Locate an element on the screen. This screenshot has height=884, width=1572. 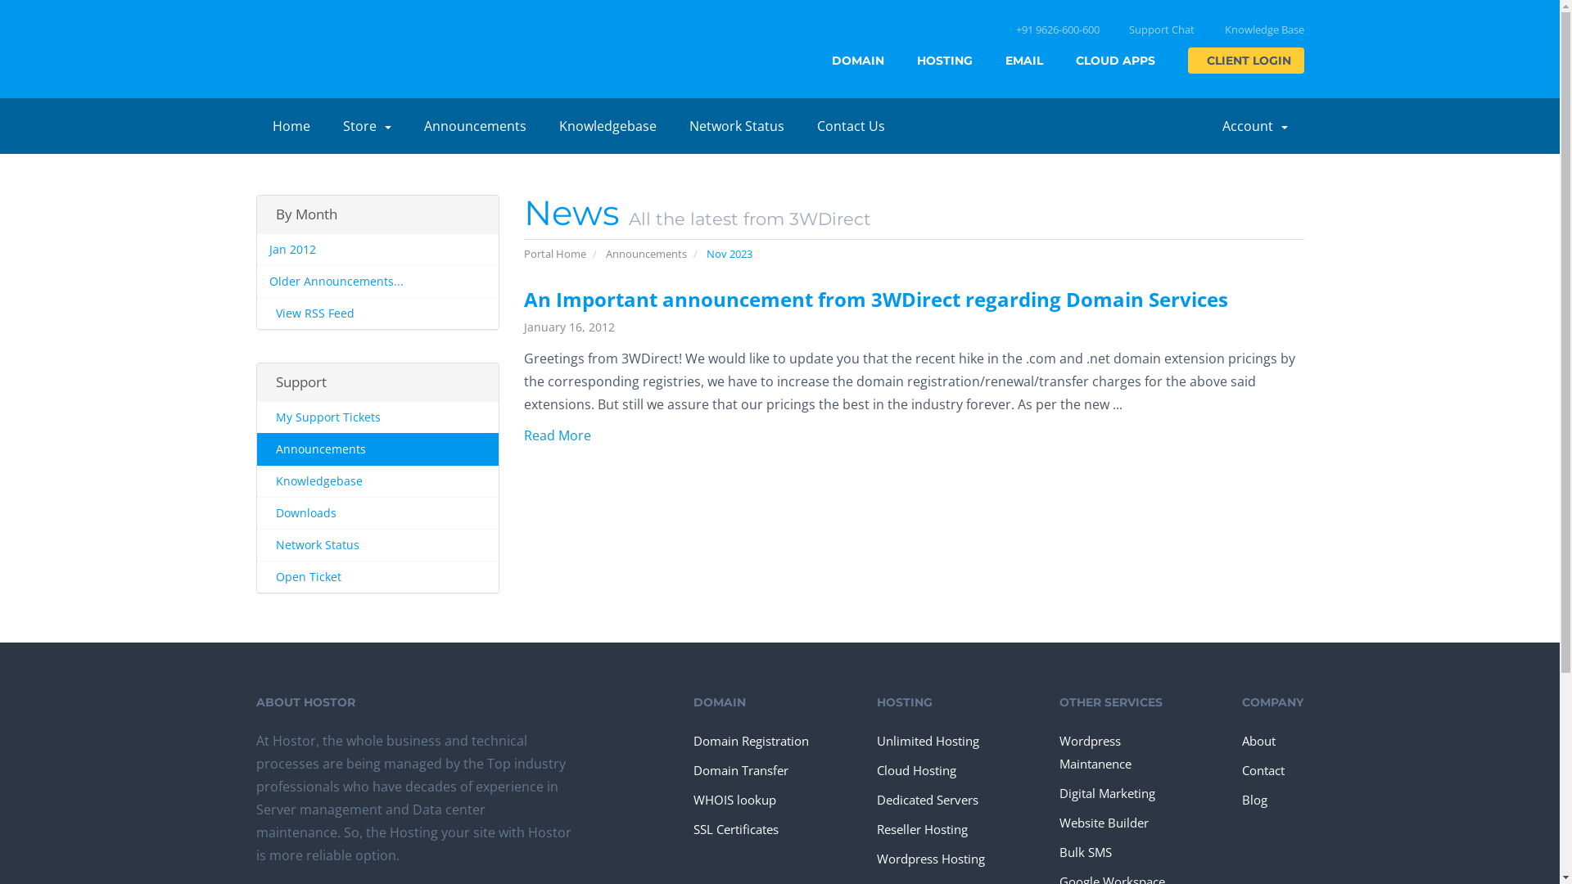
Older Announcements... is located at coordinates (378, 282).